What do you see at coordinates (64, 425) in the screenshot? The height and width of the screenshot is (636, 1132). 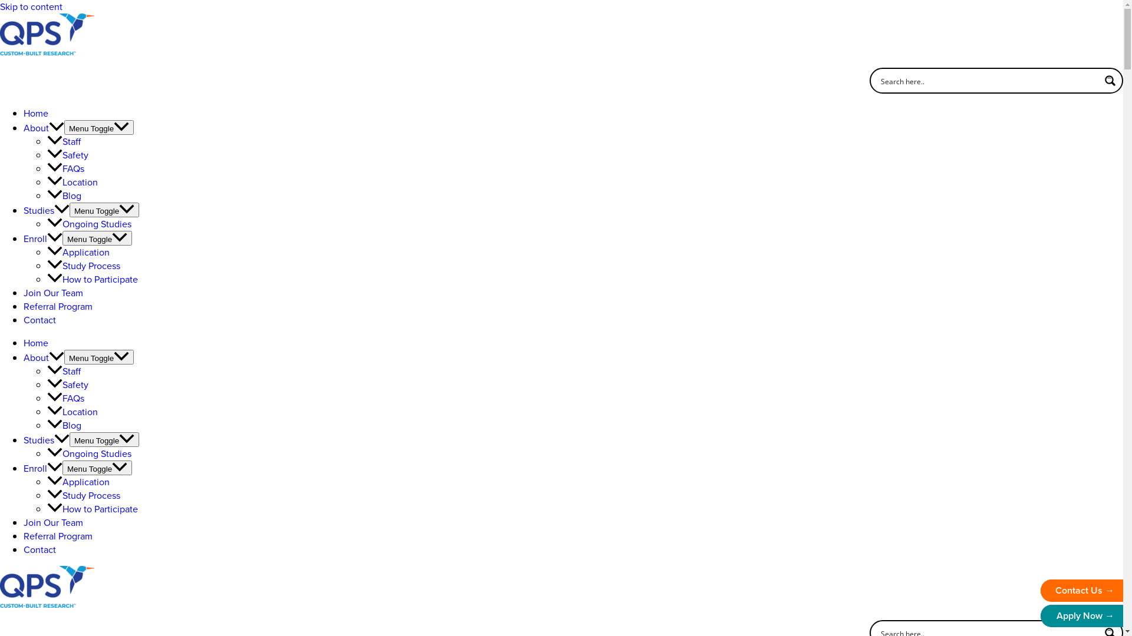 I see `Blog` at bounding box center [64, 425].